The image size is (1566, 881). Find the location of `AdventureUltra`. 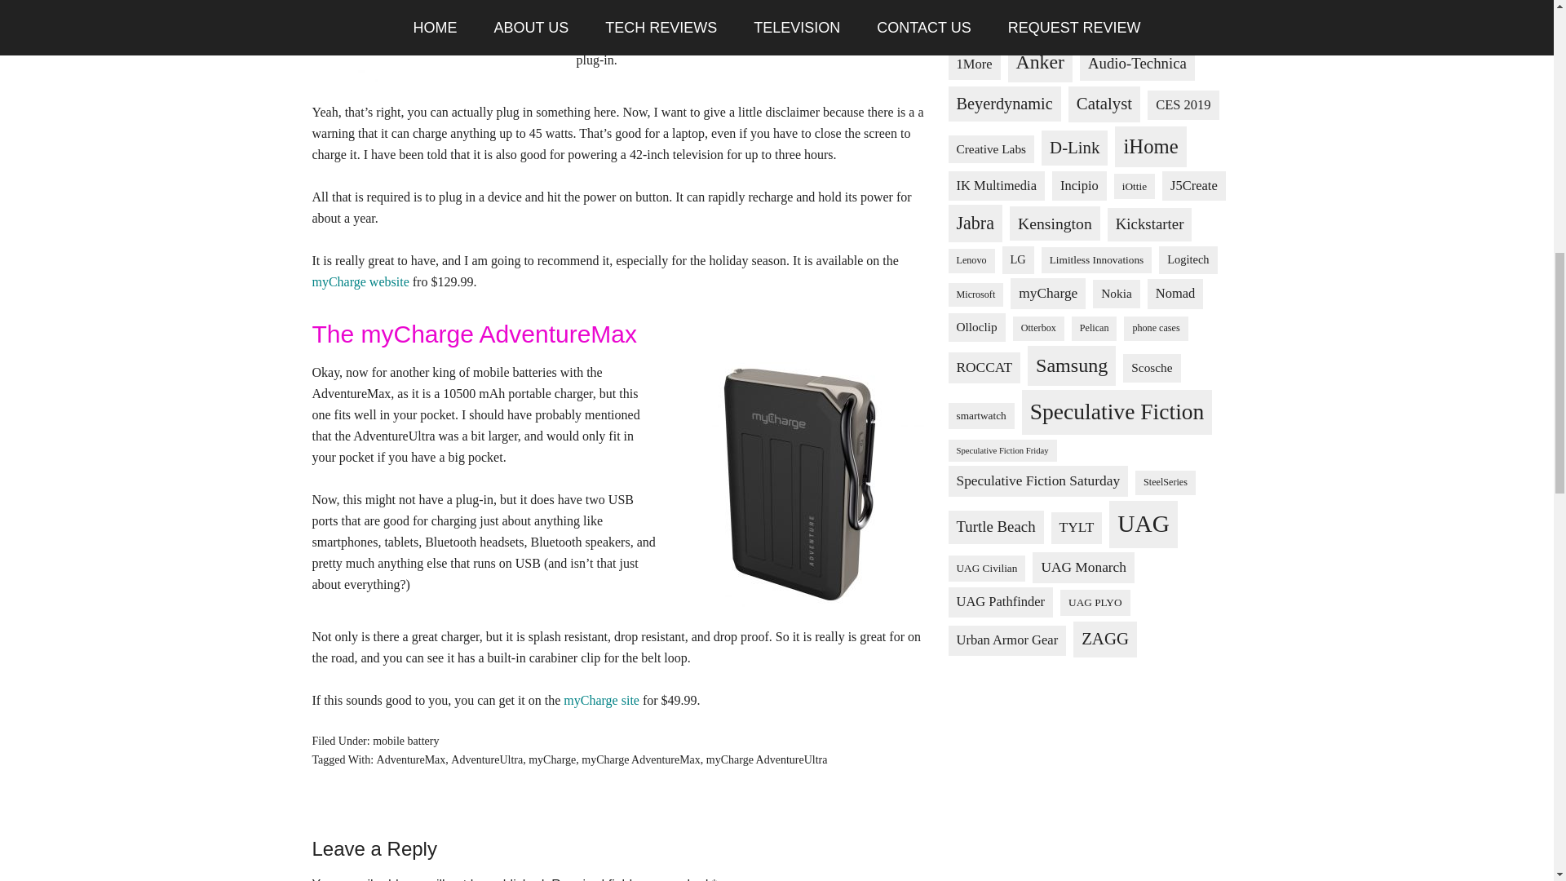

AdventureUltra is located at coordinates (486, 759).